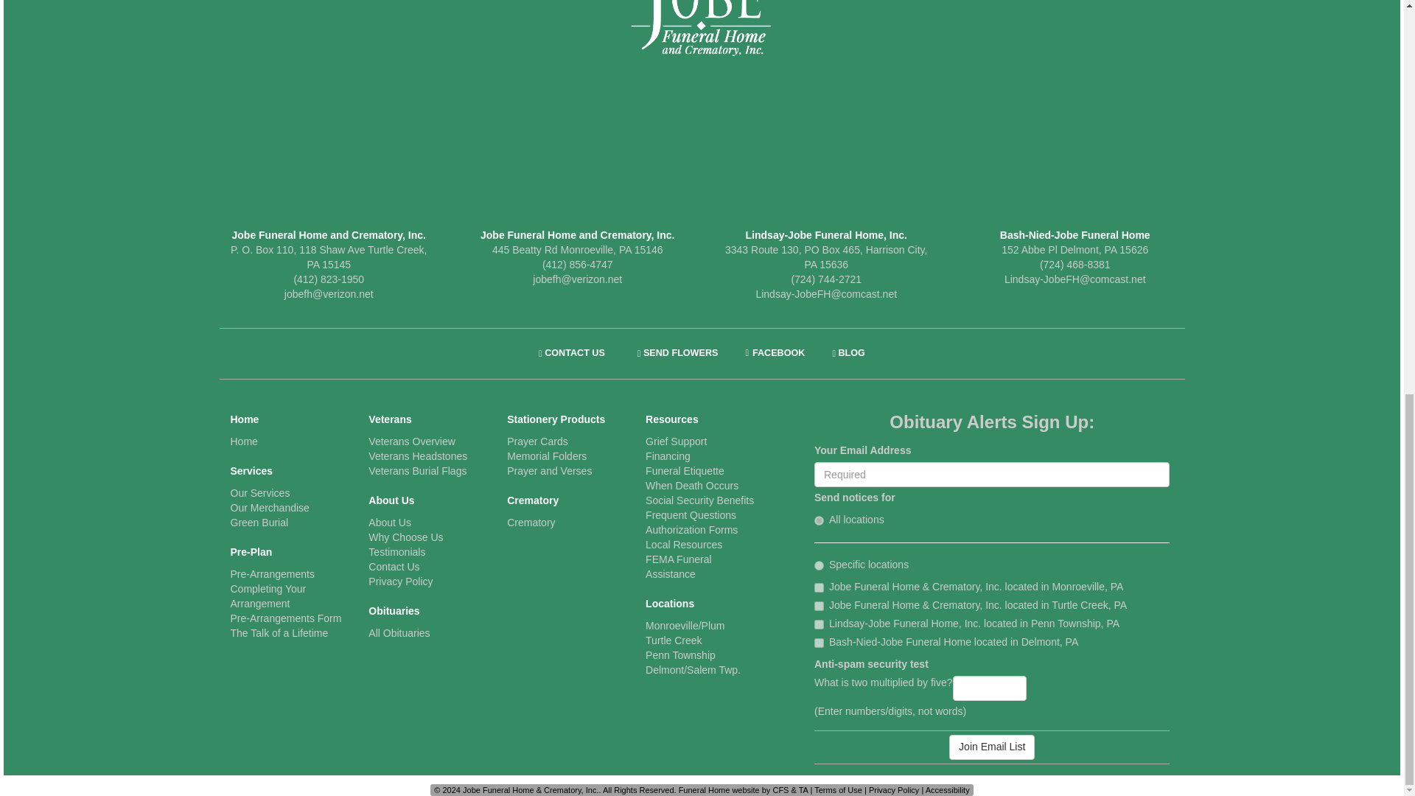 This screenshot has width=1415, height=796. What do you see at coordinates (819, 587) in the screenshot?
I see `304` at bounding box center [819, 587].